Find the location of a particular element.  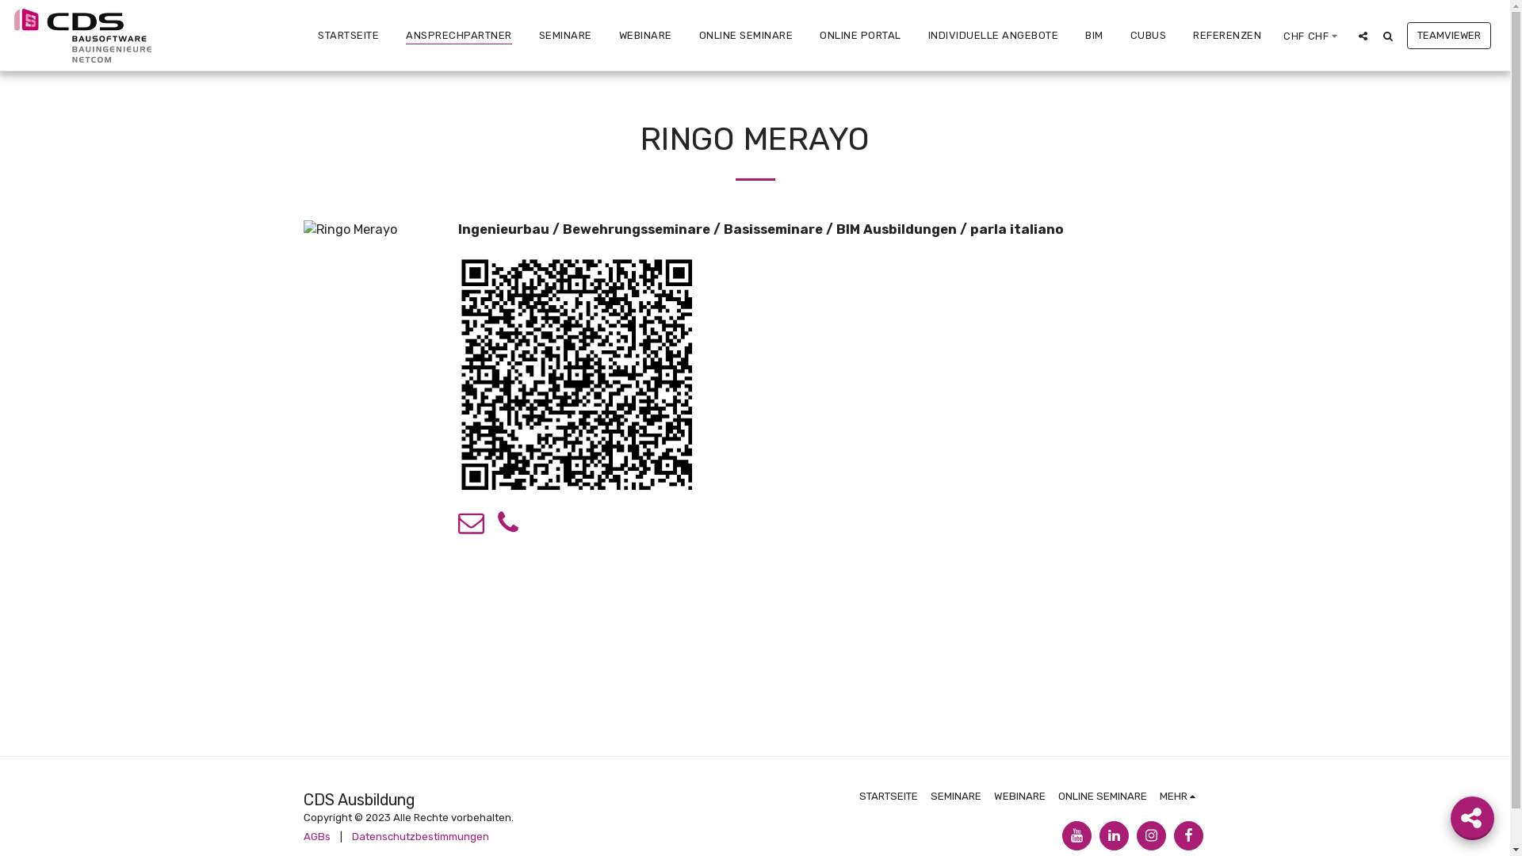

ONLINE SEMINARE is located at coordinates (1103, 797).